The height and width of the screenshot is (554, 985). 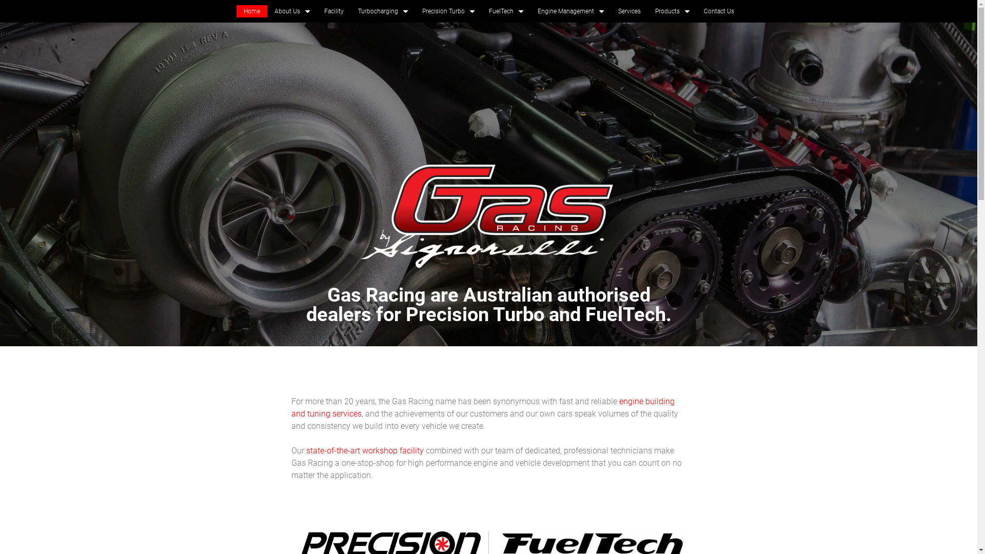 I want to click on Turbocharging, so click(x=383, y=11).